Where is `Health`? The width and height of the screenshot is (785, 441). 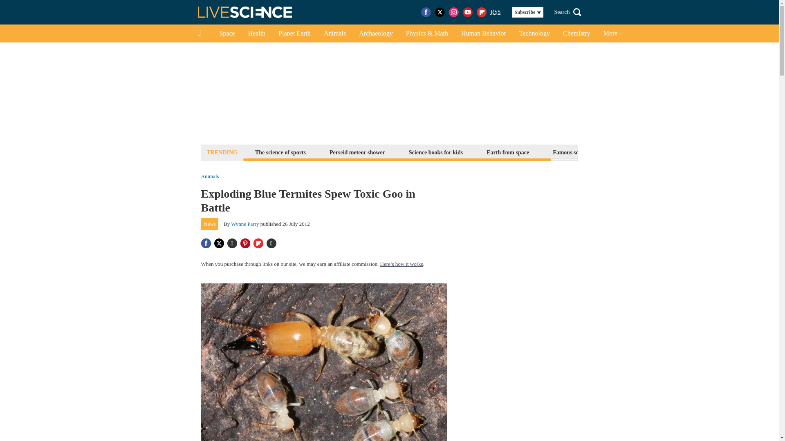 Health is located at coordinates (257, 33).